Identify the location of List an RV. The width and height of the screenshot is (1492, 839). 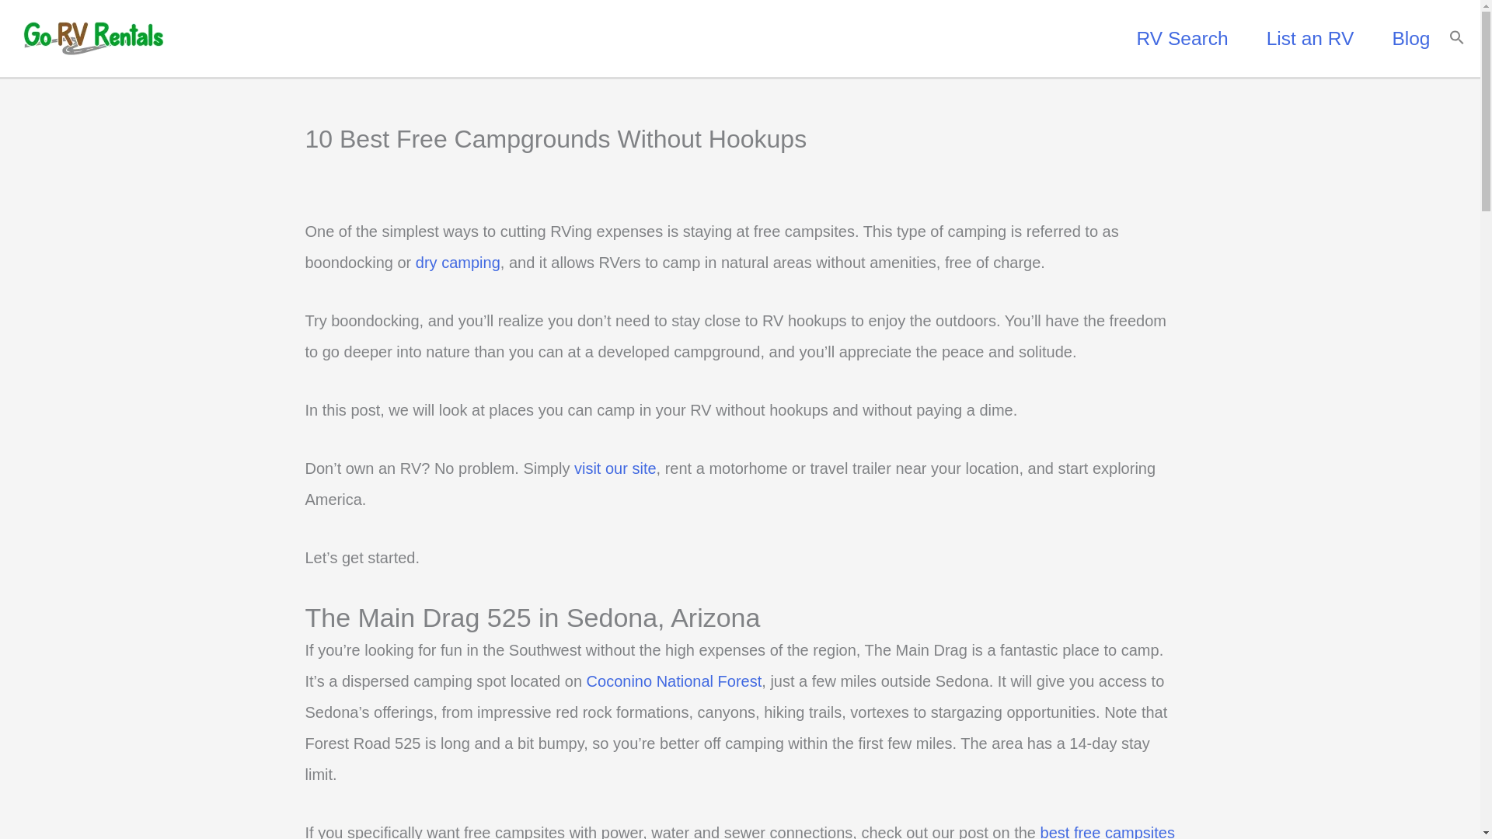
(1310, 38).